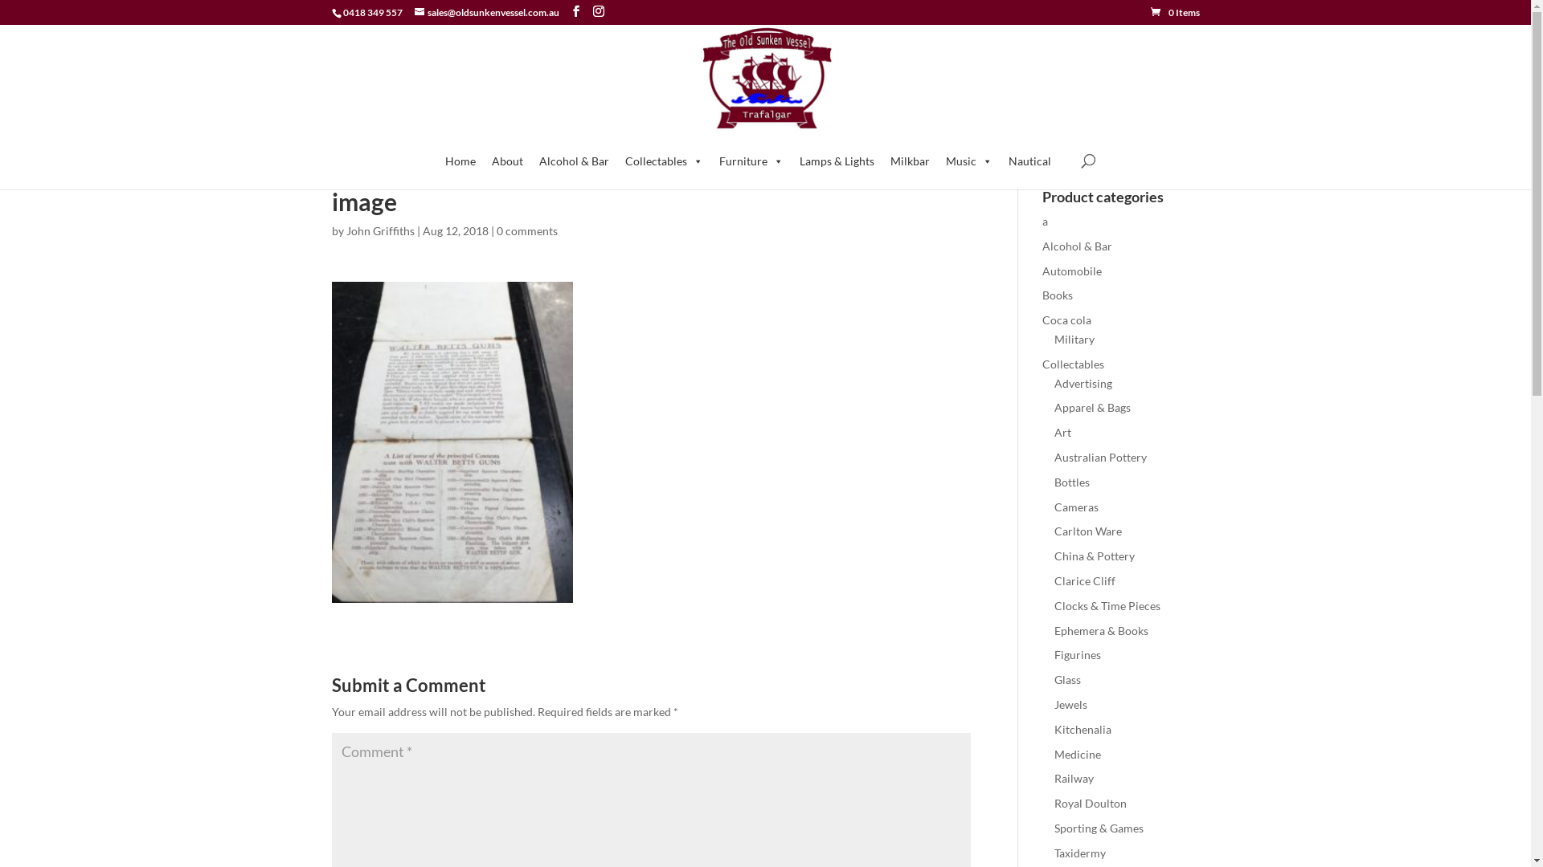 The height and width of the screenshot is (867, 1543). Describe the element at coordinates (1085, 581) in the screenshot. I see `Clarice Cliff` at that location.